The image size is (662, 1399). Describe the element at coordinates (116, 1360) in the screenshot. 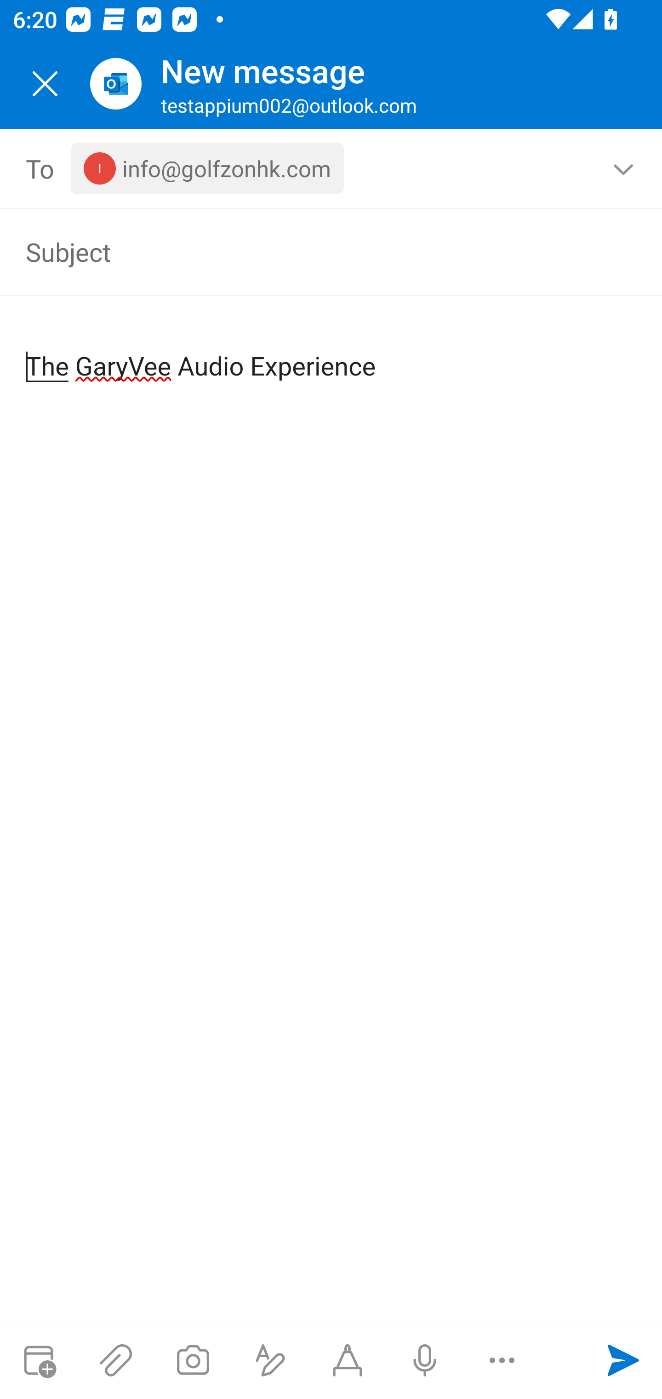

I see `Attach files` at that location.